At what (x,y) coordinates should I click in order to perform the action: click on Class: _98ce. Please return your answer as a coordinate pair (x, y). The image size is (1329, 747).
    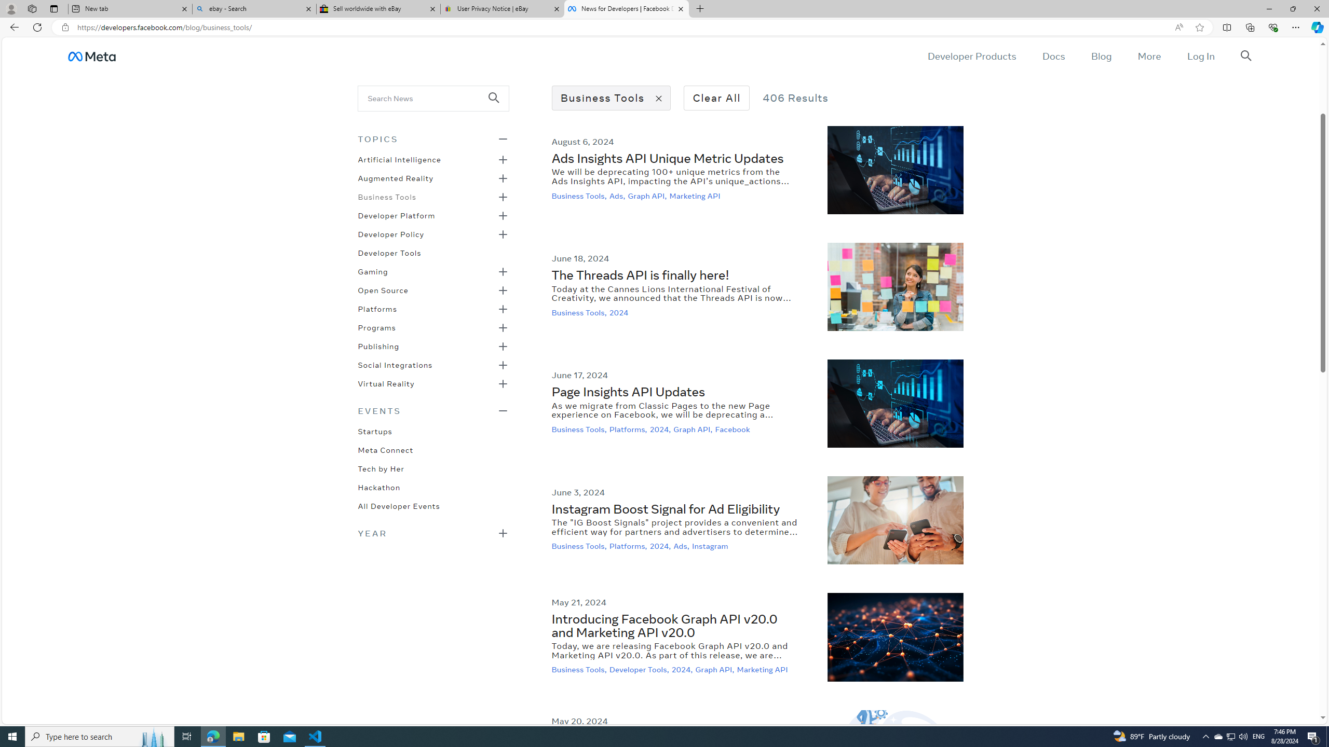
    Looking at the image, I should click on (498, 105).